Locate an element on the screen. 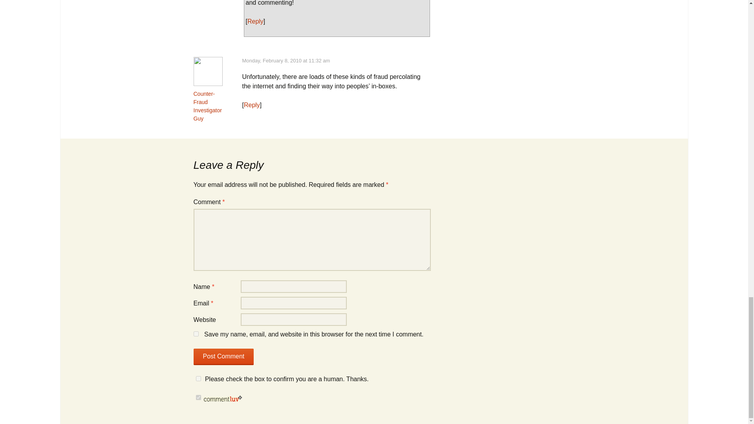 The height and width of the screenshot is (424, 754). Monday, February 8, 2010 at 11:32 am is located at coordinates (286, 60).